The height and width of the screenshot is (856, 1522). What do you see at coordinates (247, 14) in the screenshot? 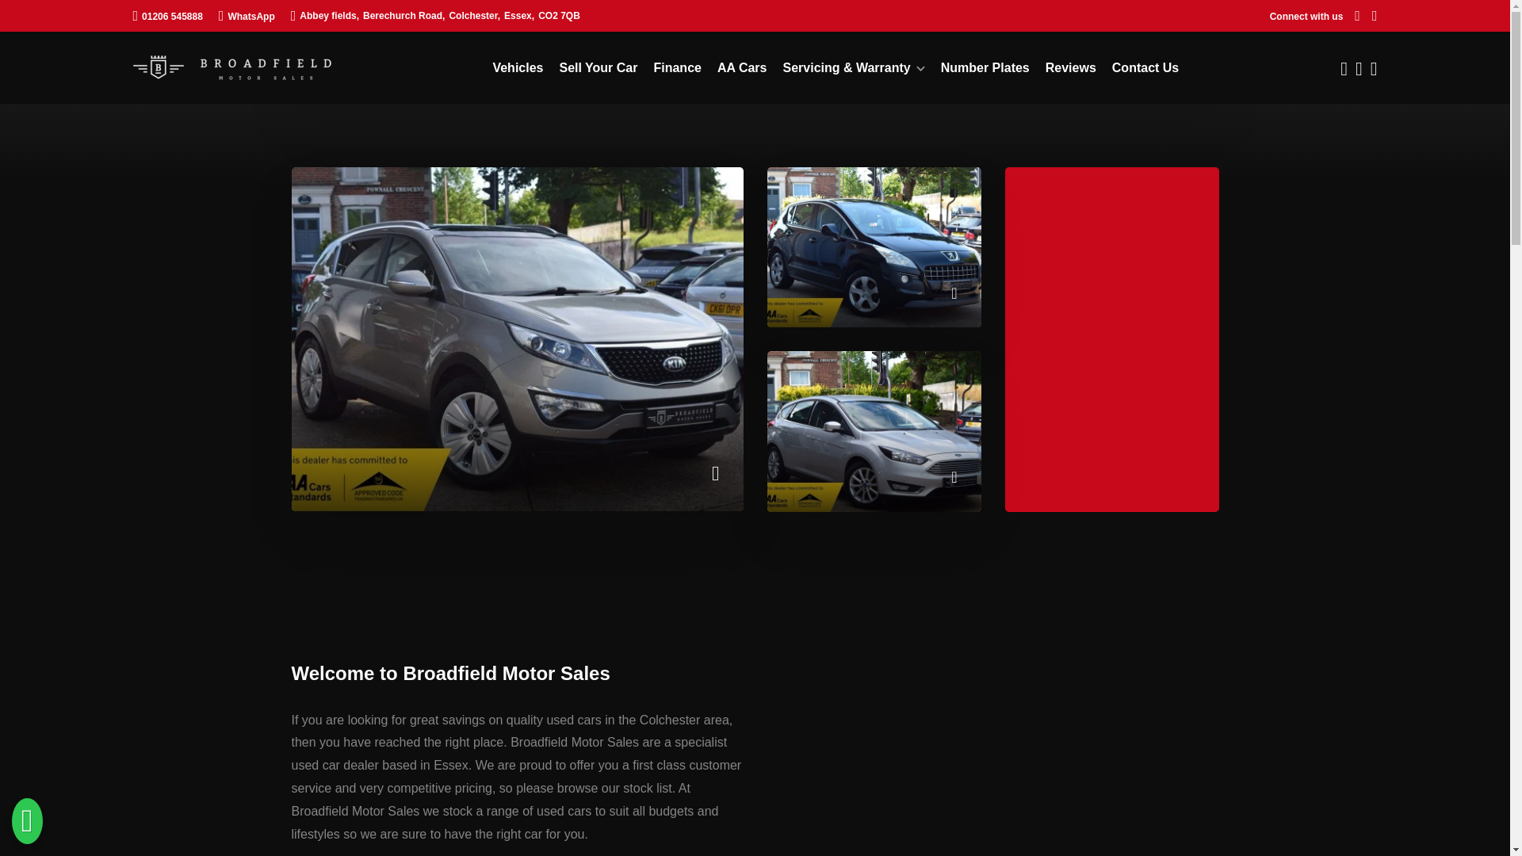
I see `WhatsApp` at bounding box center [247, 14].